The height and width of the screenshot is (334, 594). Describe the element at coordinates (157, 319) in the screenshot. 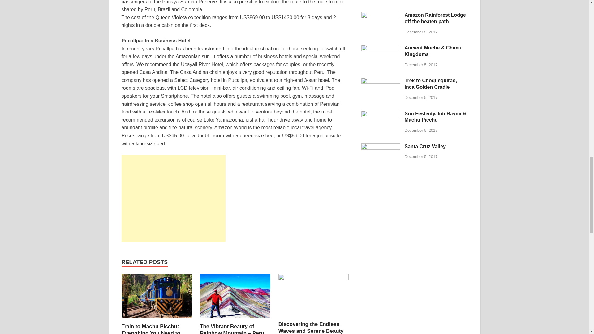

I see `Train to Machu Picchu: Everything You Need to Know` at that location.